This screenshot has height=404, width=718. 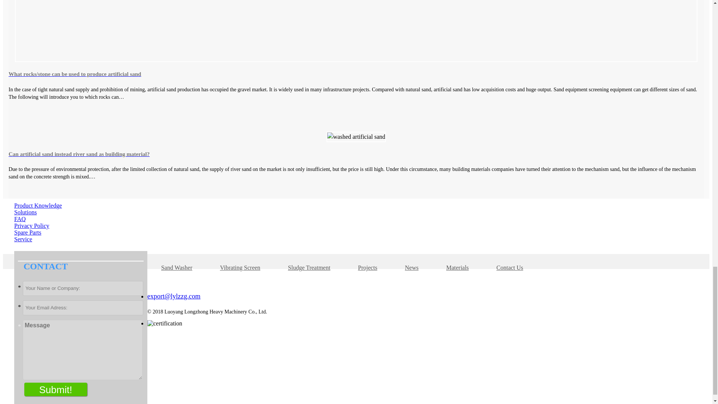 I want to click on Vibrating Screen, so click(x=240, y=267).